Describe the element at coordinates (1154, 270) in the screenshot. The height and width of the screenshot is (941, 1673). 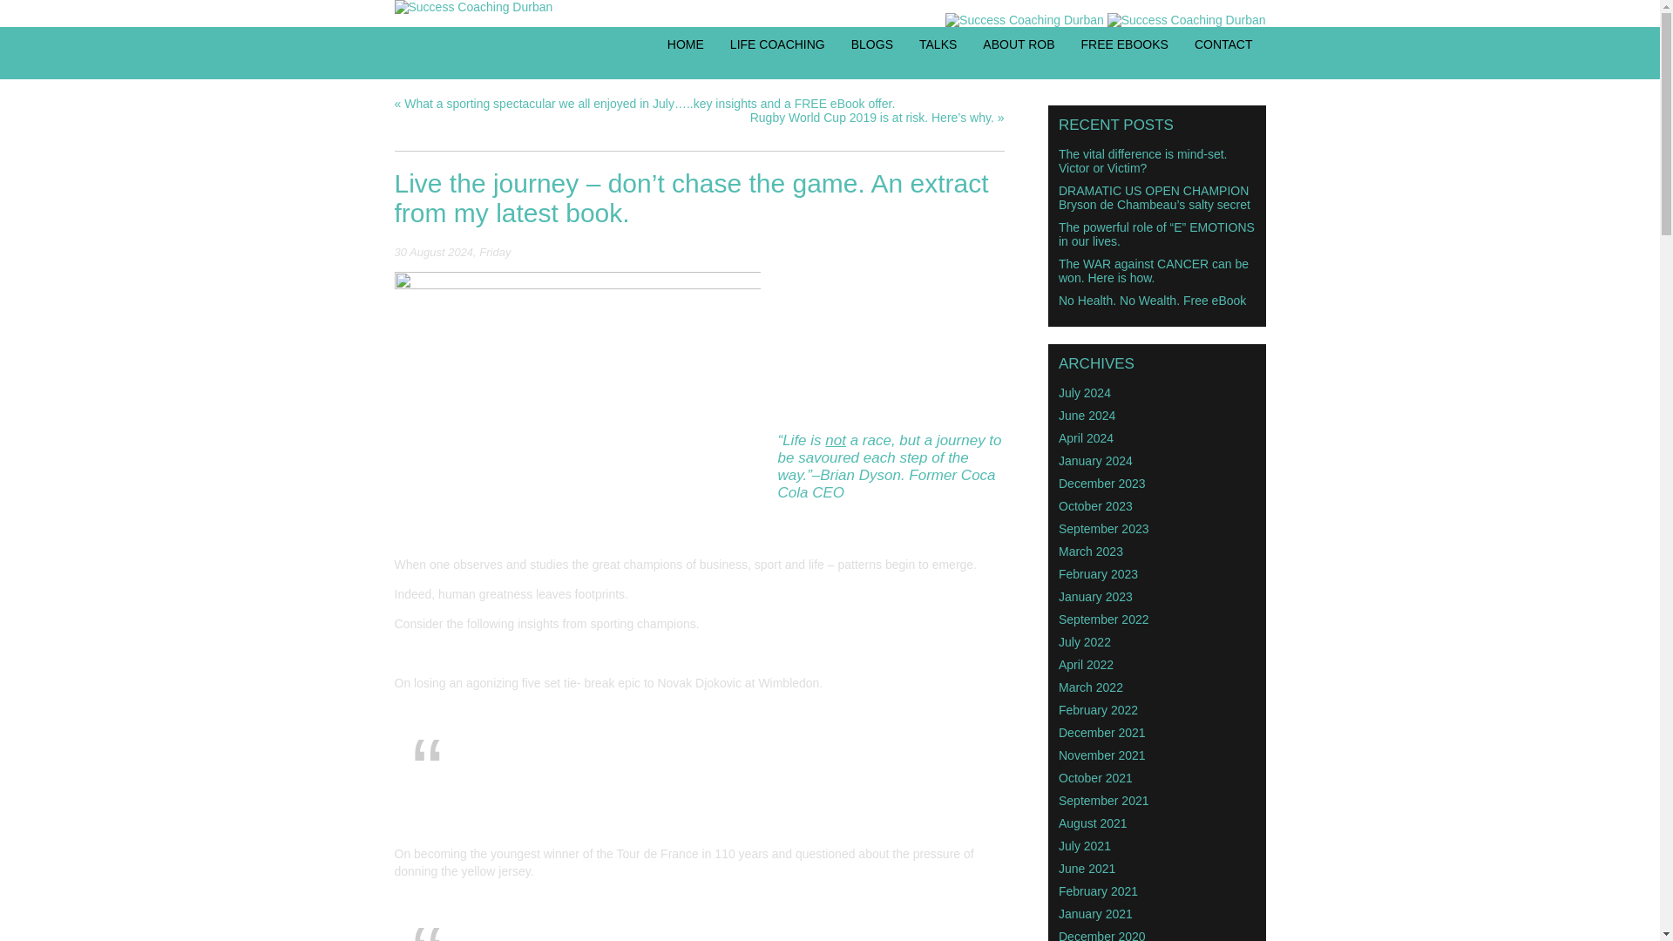
I see `The WAR against CANCER can be won. Here is how.` at that location.